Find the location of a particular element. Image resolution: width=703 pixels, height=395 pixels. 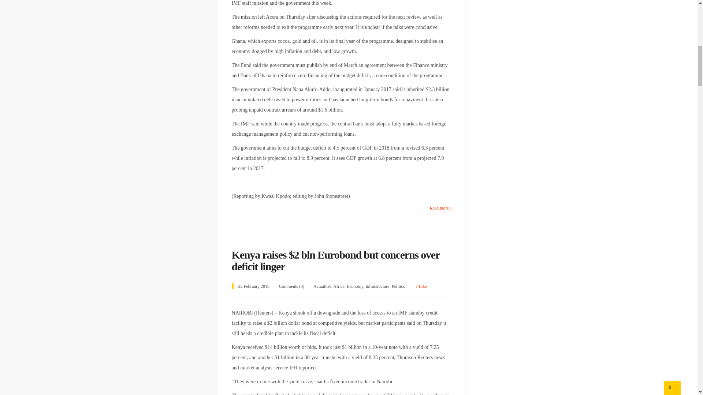

Politics is located at coordinates (398, 286).